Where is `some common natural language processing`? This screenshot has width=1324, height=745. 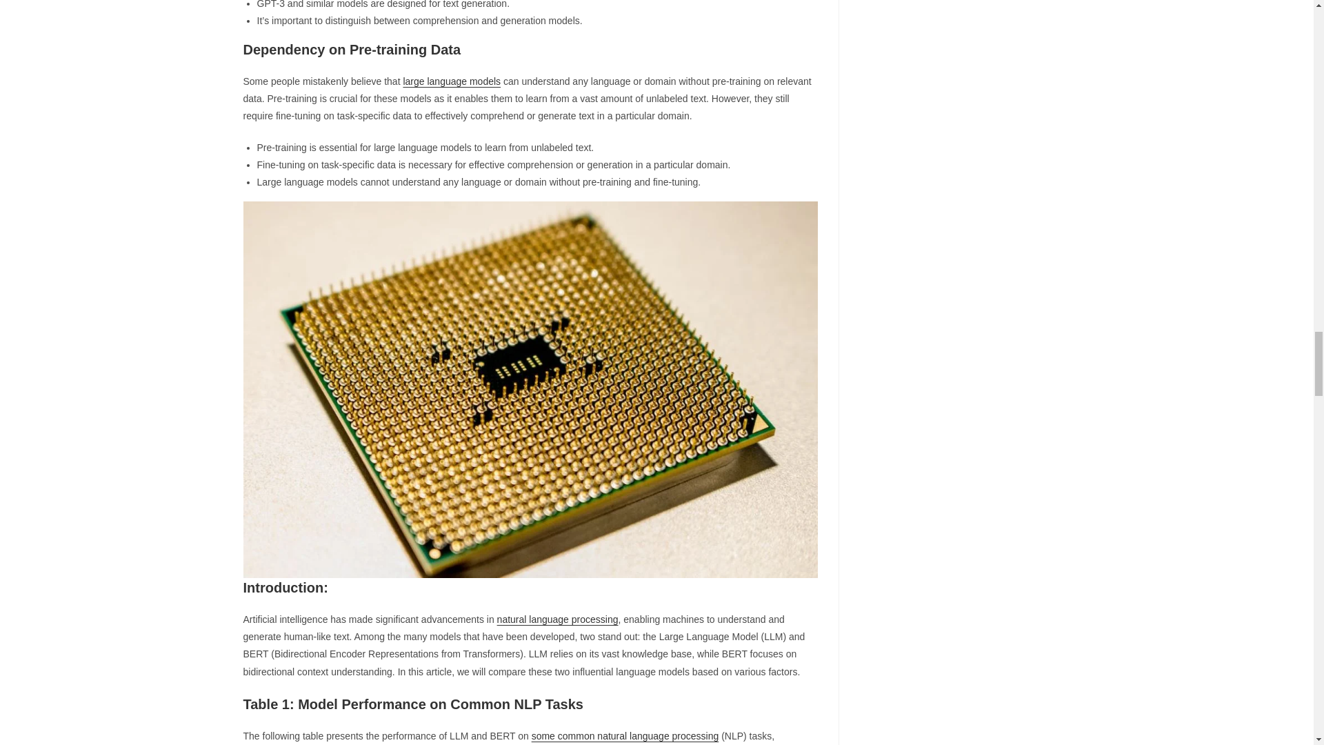
some common natural language processing is located at coordinates (625, 735).